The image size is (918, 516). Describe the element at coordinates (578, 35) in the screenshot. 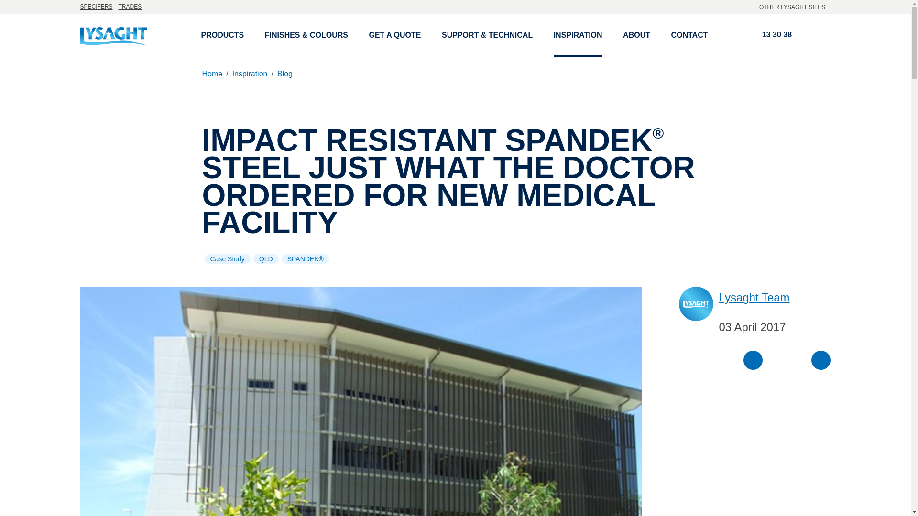

I see `Expand menu Inspiration` at that location.